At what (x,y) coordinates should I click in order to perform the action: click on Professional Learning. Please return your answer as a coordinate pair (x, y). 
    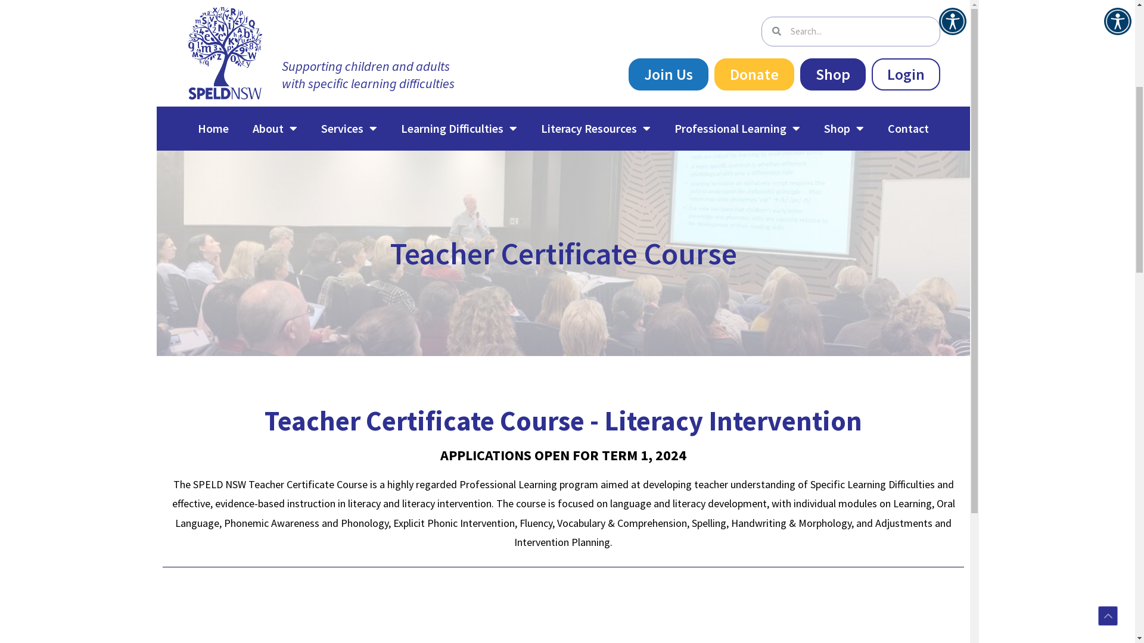
    Looking at the image, I should click on (741, 129).